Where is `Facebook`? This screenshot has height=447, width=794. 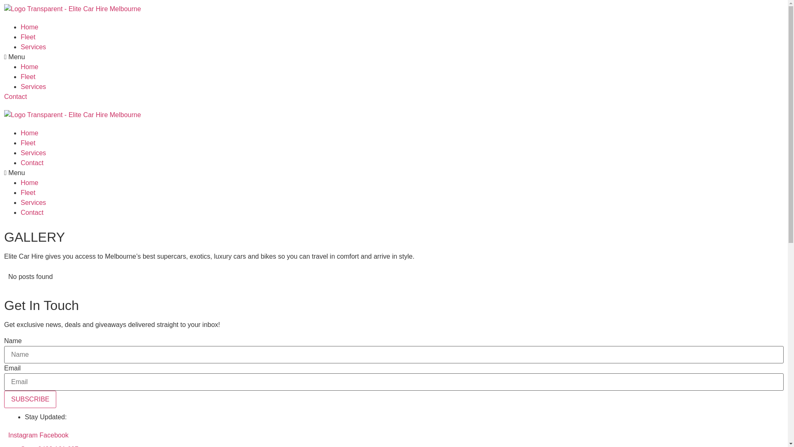 Facebook is located at coordinates (54, 435).